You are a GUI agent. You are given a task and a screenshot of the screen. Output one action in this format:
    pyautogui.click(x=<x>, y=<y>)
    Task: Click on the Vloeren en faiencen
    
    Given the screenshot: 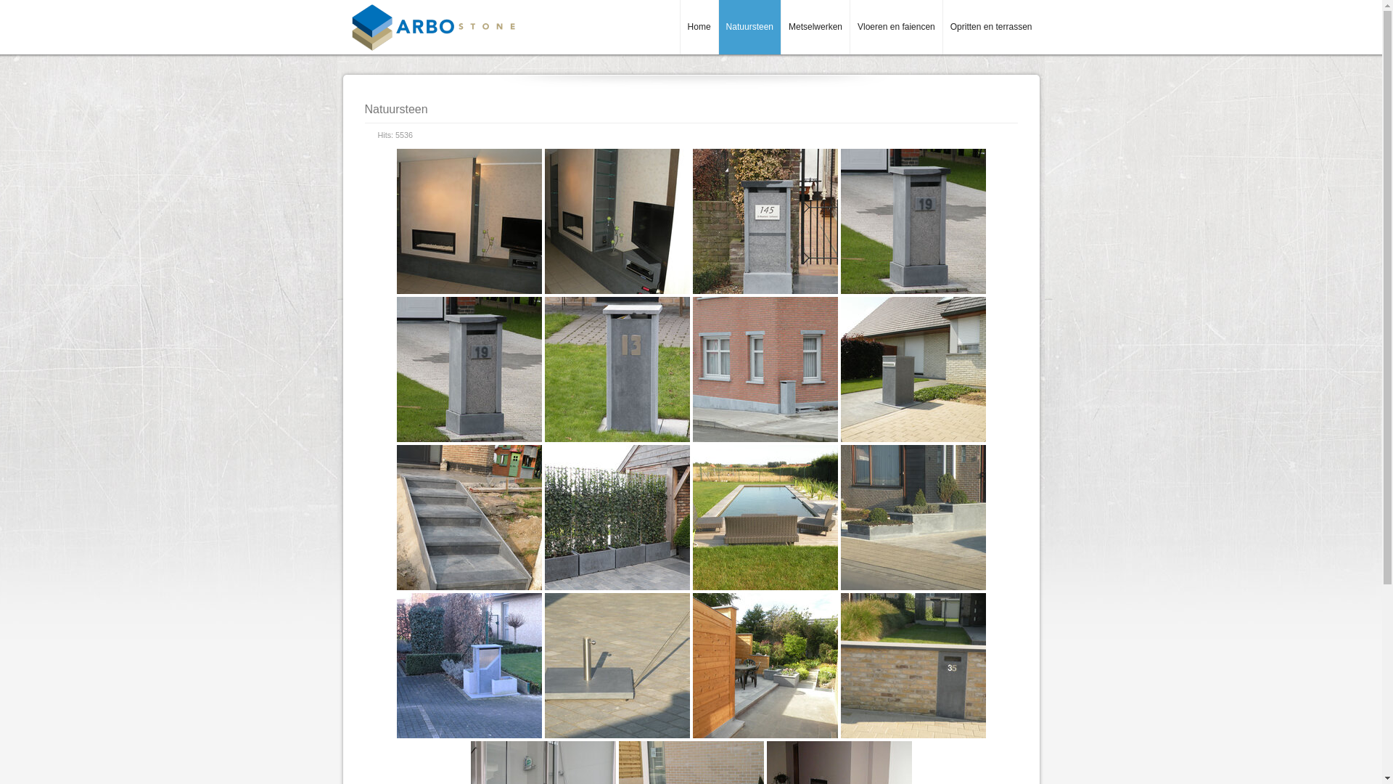 What is the action you would take?
    pyautogui.click(x=896, y=28)
    